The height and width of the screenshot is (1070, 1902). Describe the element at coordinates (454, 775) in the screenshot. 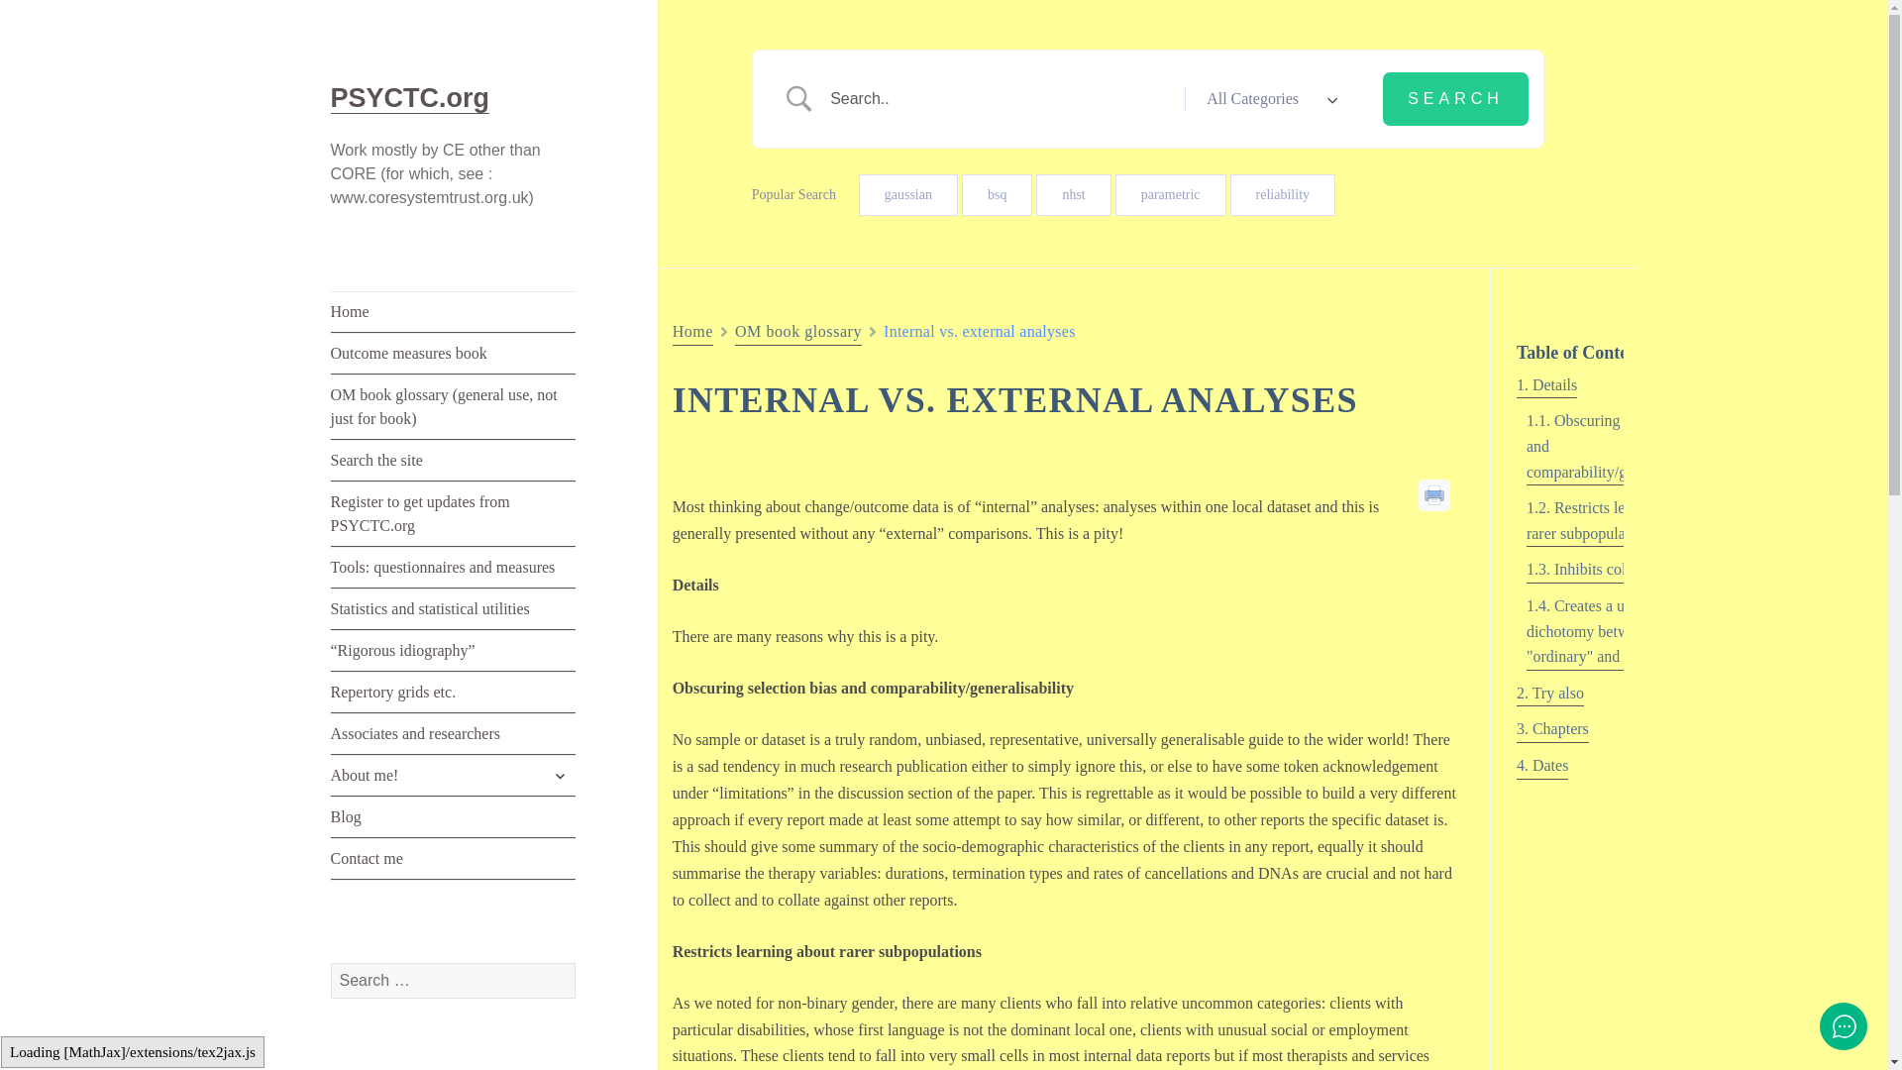

I see `About me!` at that location.